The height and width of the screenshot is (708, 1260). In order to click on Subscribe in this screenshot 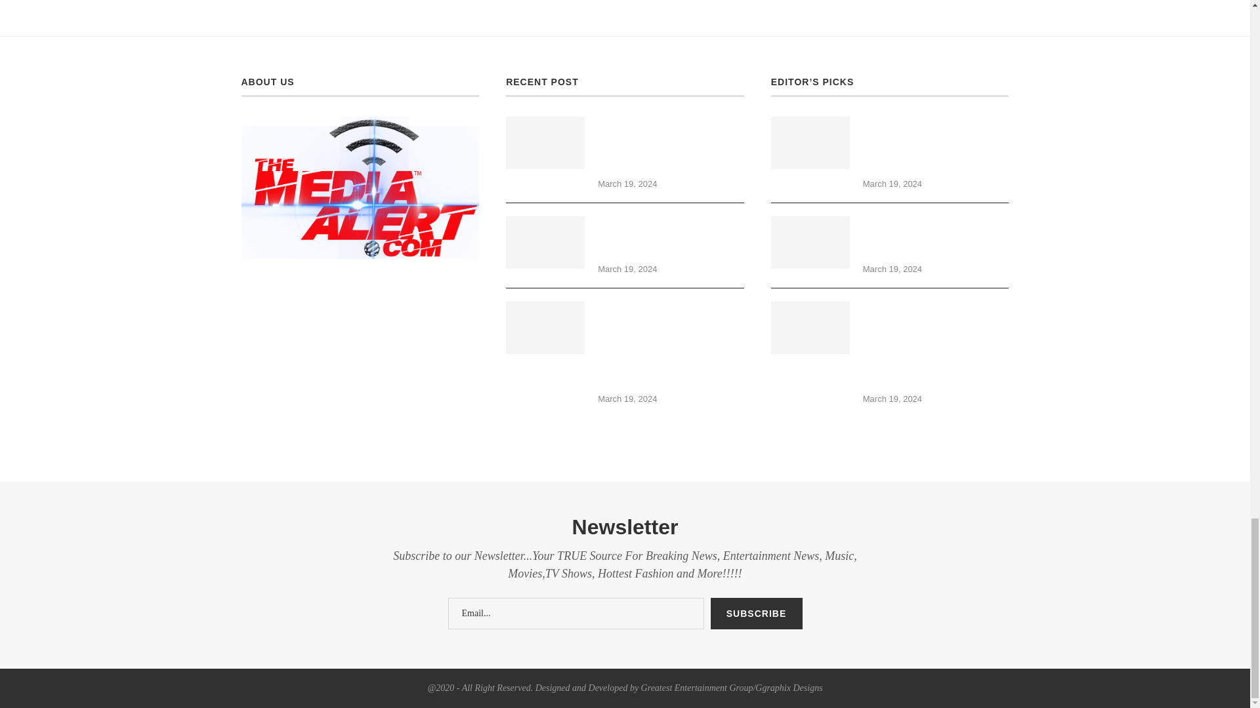, I will do `click(756, 614)`.